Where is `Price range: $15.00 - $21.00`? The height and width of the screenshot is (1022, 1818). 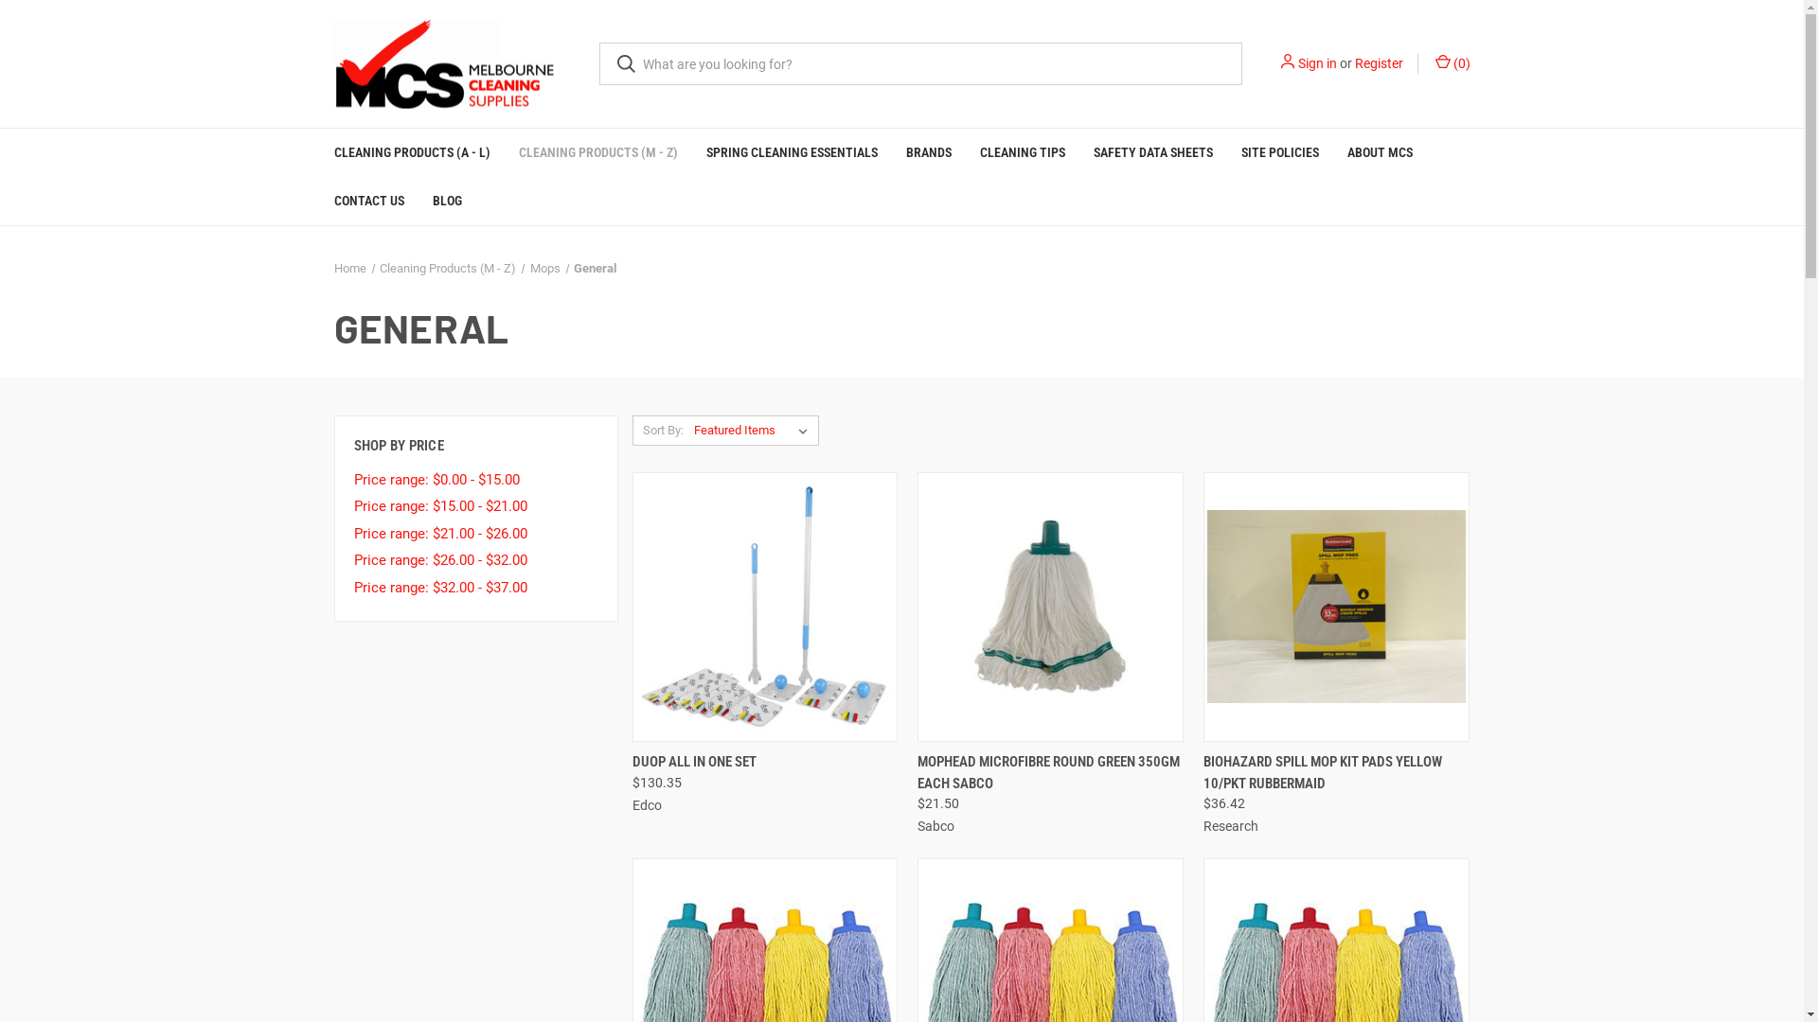 Price range: $15.00 - $21.00 is located at coordinates (476, 507).